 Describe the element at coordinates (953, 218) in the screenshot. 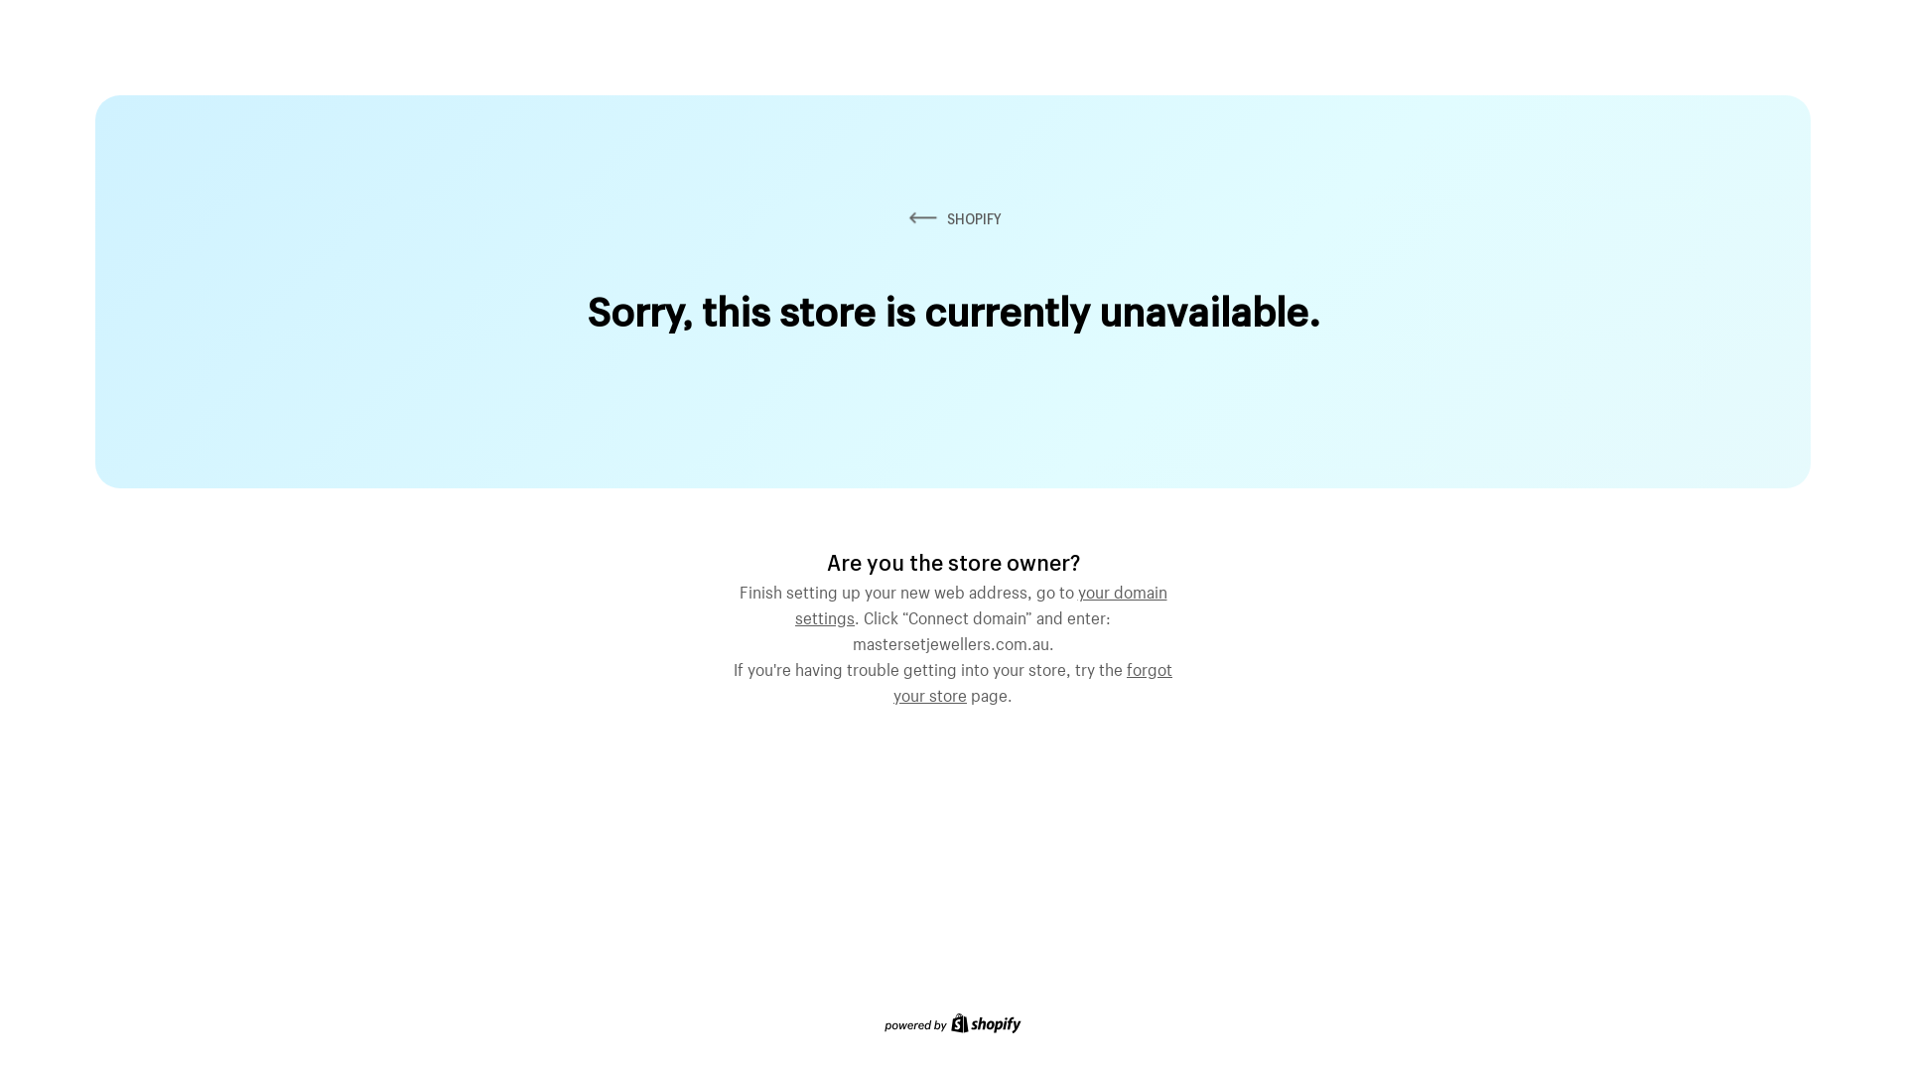

I see `SHOPIFY` at that location.